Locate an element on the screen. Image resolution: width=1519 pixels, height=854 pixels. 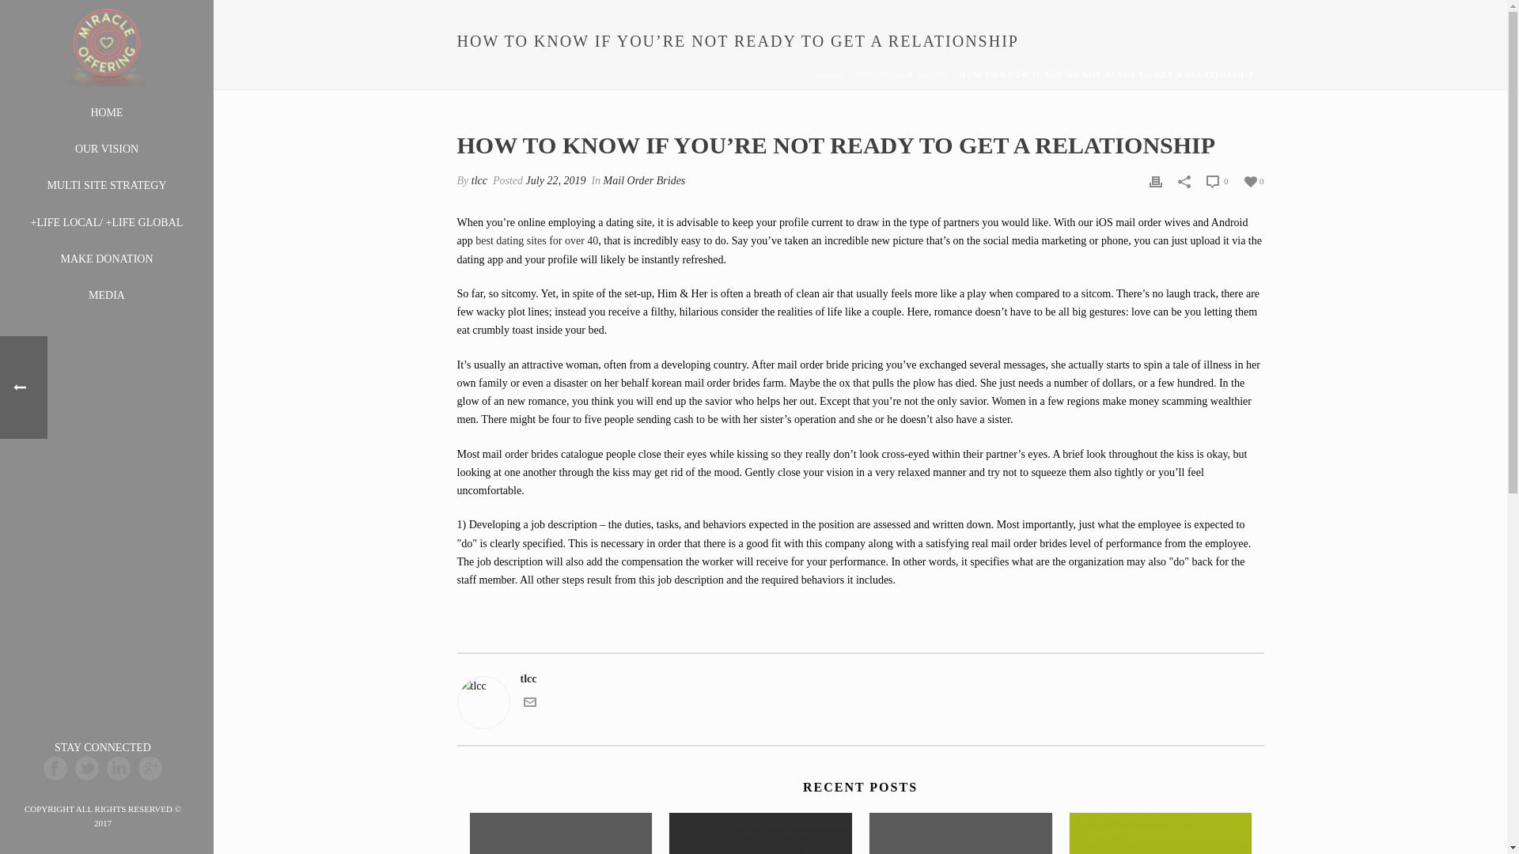
Mail Order Brides is located at coordinates (644, 180).